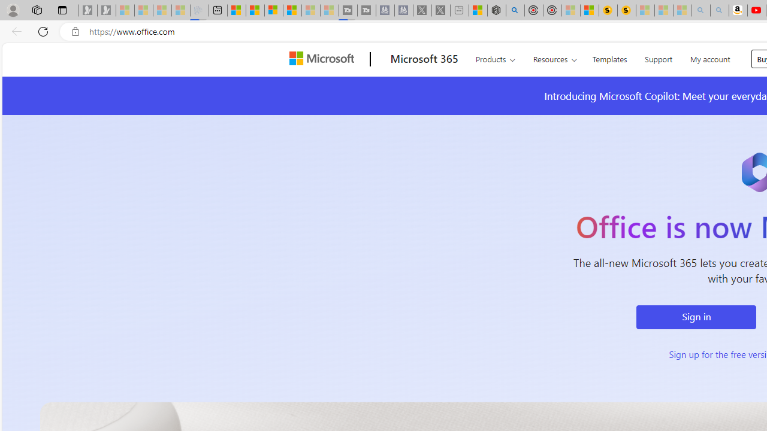 This screenshot has height=431, width=767. I want to click on Templates, so click(610, 57).